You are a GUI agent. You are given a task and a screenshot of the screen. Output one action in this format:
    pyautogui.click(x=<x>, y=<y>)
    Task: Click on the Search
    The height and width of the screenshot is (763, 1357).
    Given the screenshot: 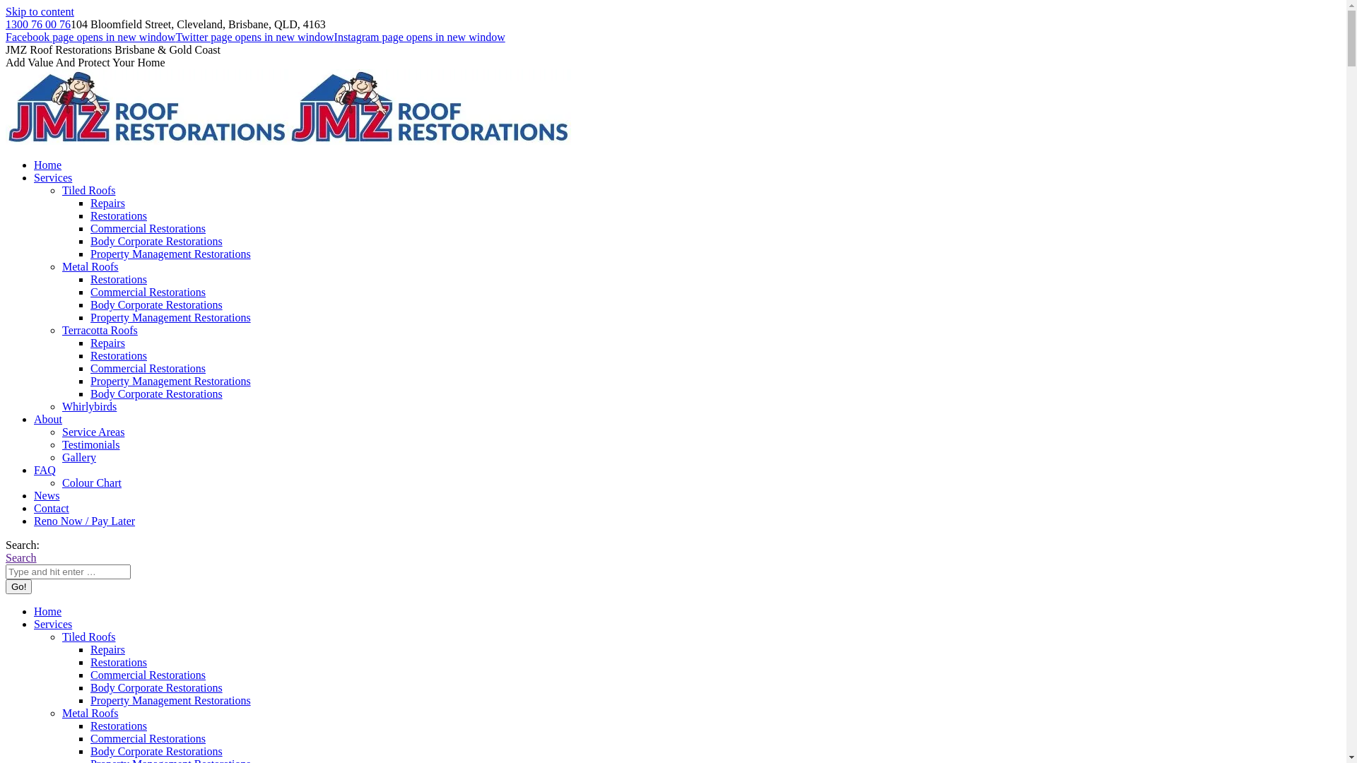 What is the action you would take?
    pyautogui.click(x=21, y=558)
    